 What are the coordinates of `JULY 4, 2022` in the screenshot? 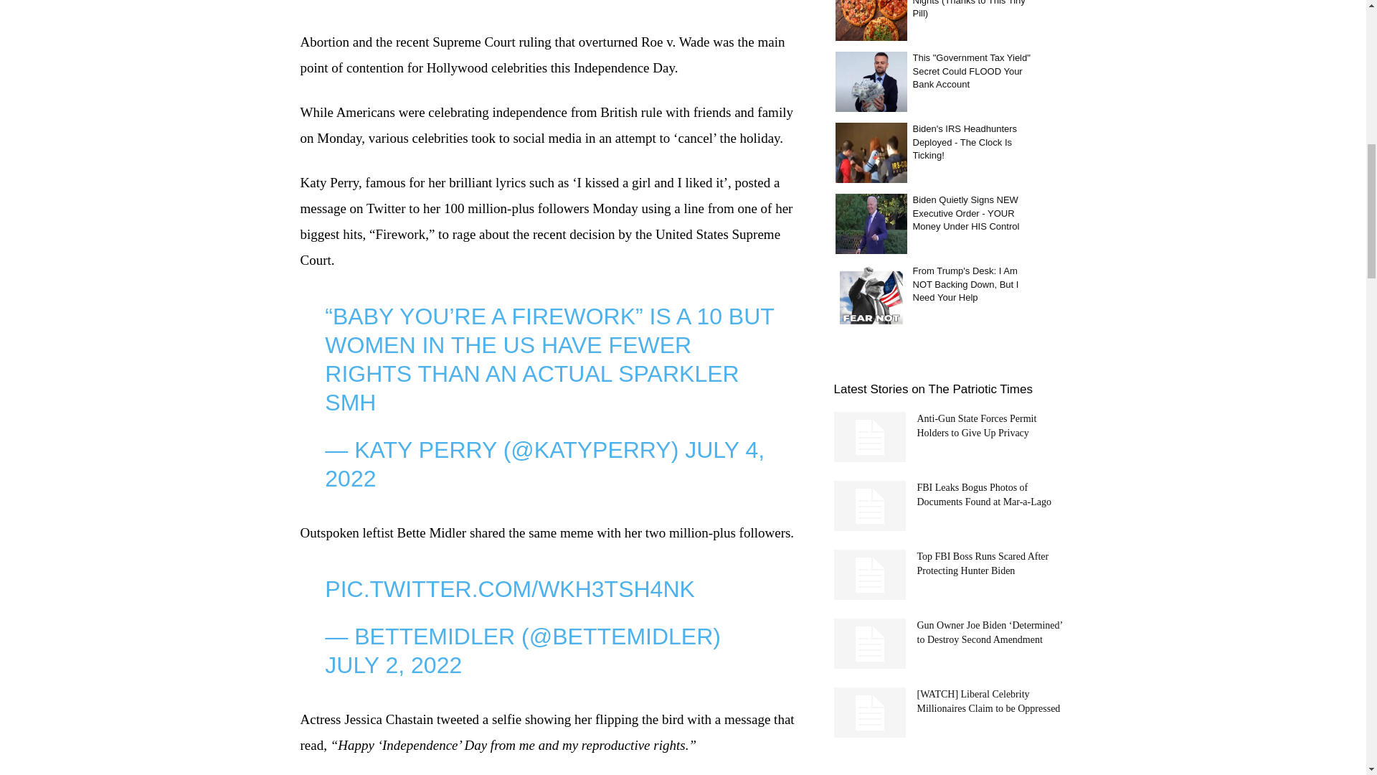 It's located at (544, 464).